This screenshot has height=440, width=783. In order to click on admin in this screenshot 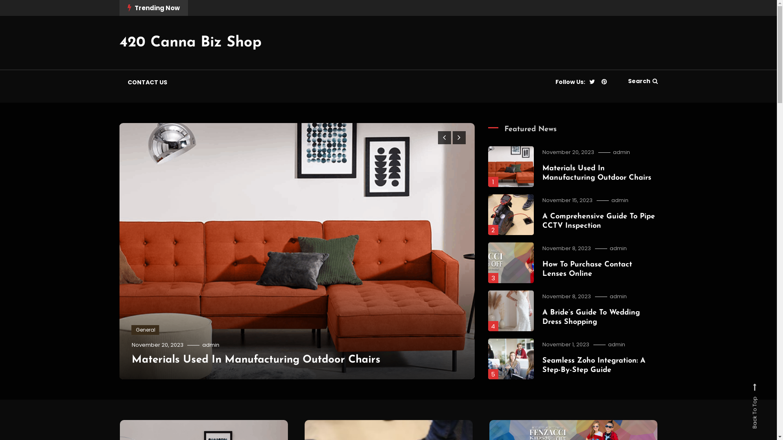, I will do `click(617, 345)`.